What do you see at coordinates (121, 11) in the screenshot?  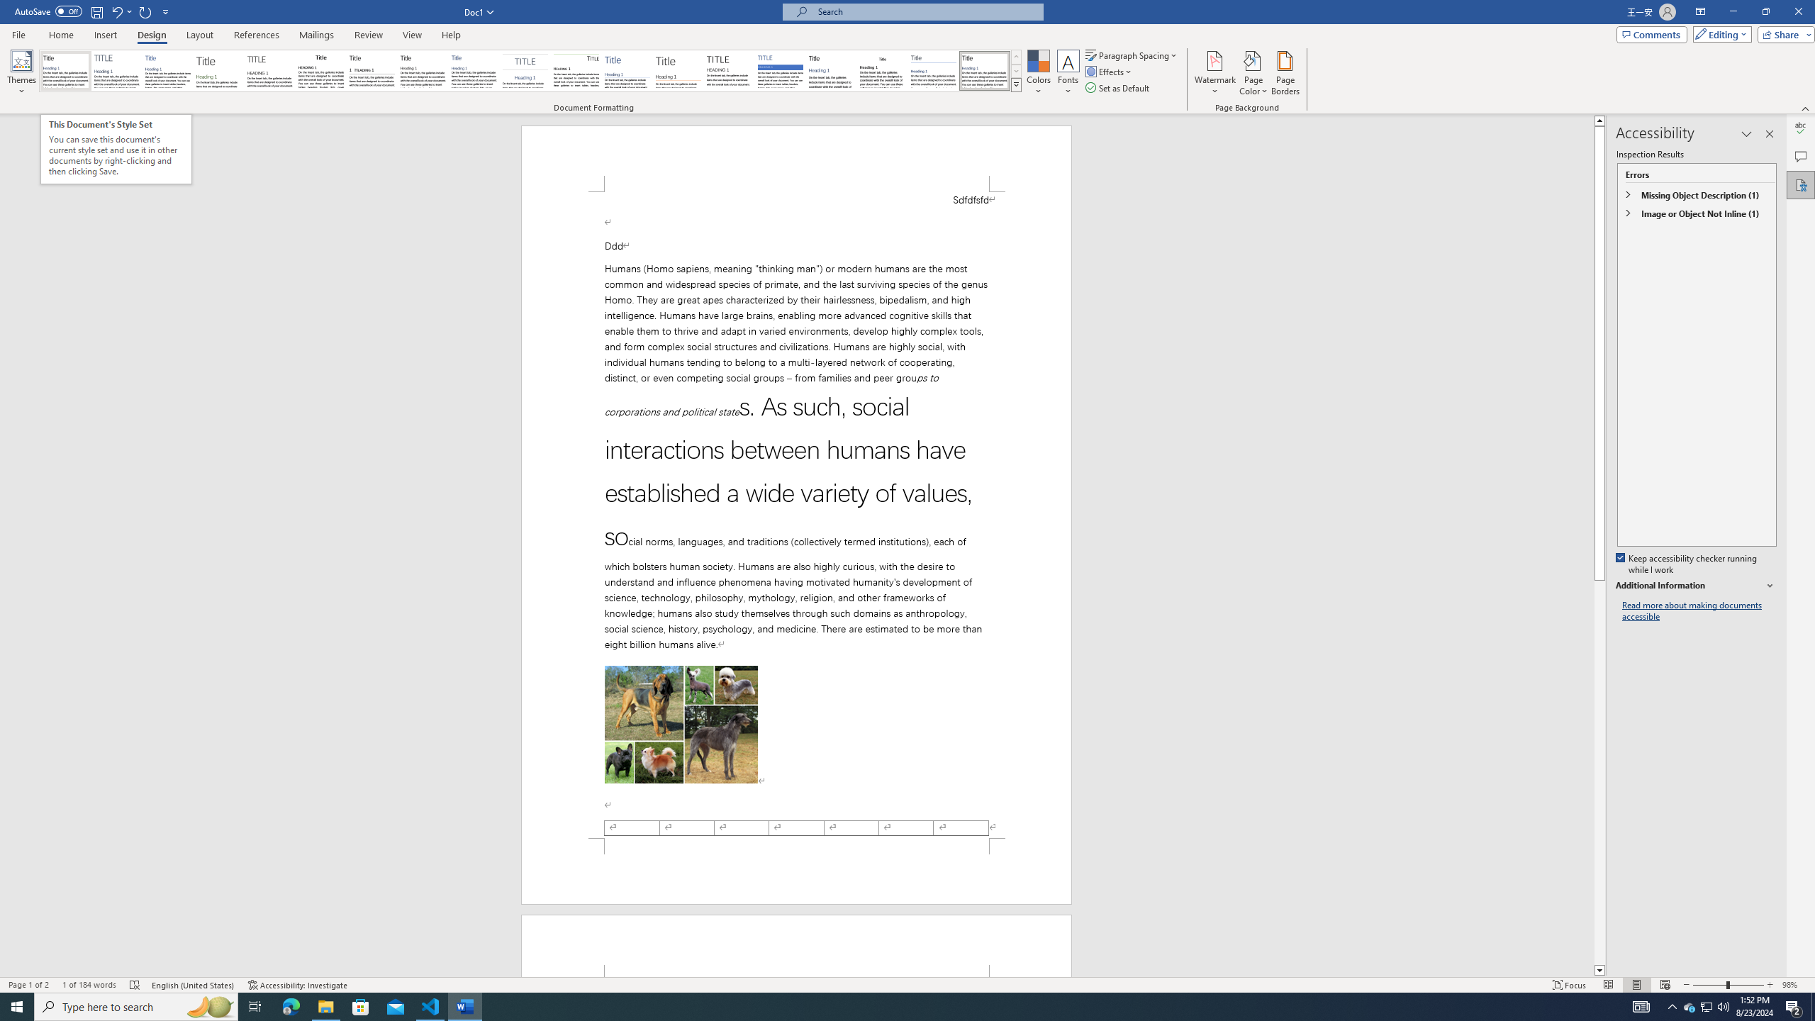 I see `Undo Apply Quick Style Set` at bounding box center [121, 11].